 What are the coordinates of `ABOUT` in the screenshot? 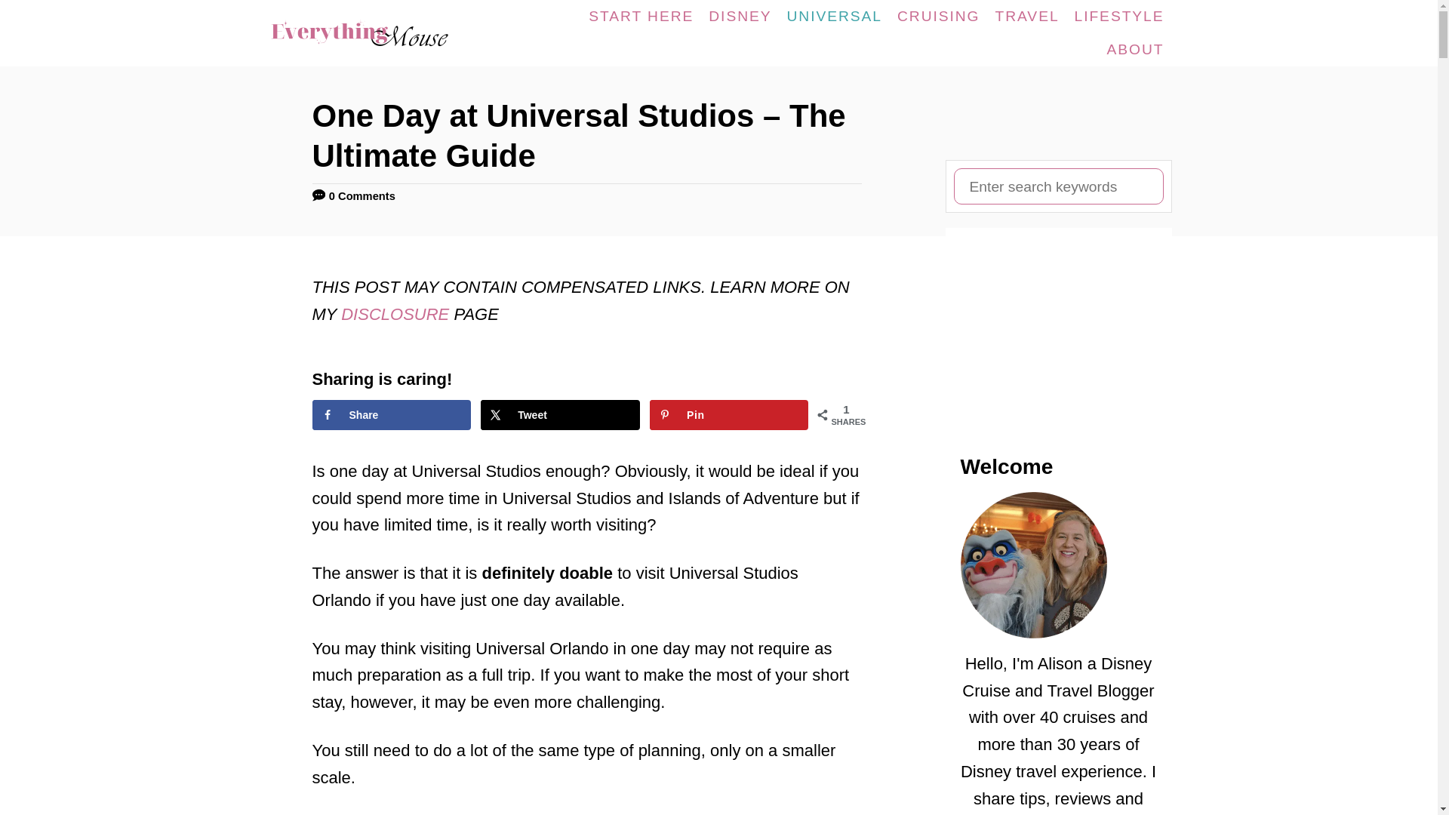 It's located at (1136, 50).